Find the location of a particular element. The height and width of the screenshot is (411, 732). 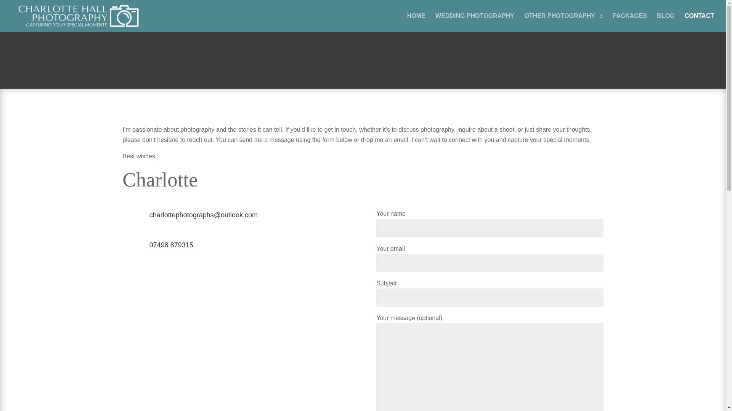

WEDDING PHOTOGRAPHY is located at coordinates (475, 22).